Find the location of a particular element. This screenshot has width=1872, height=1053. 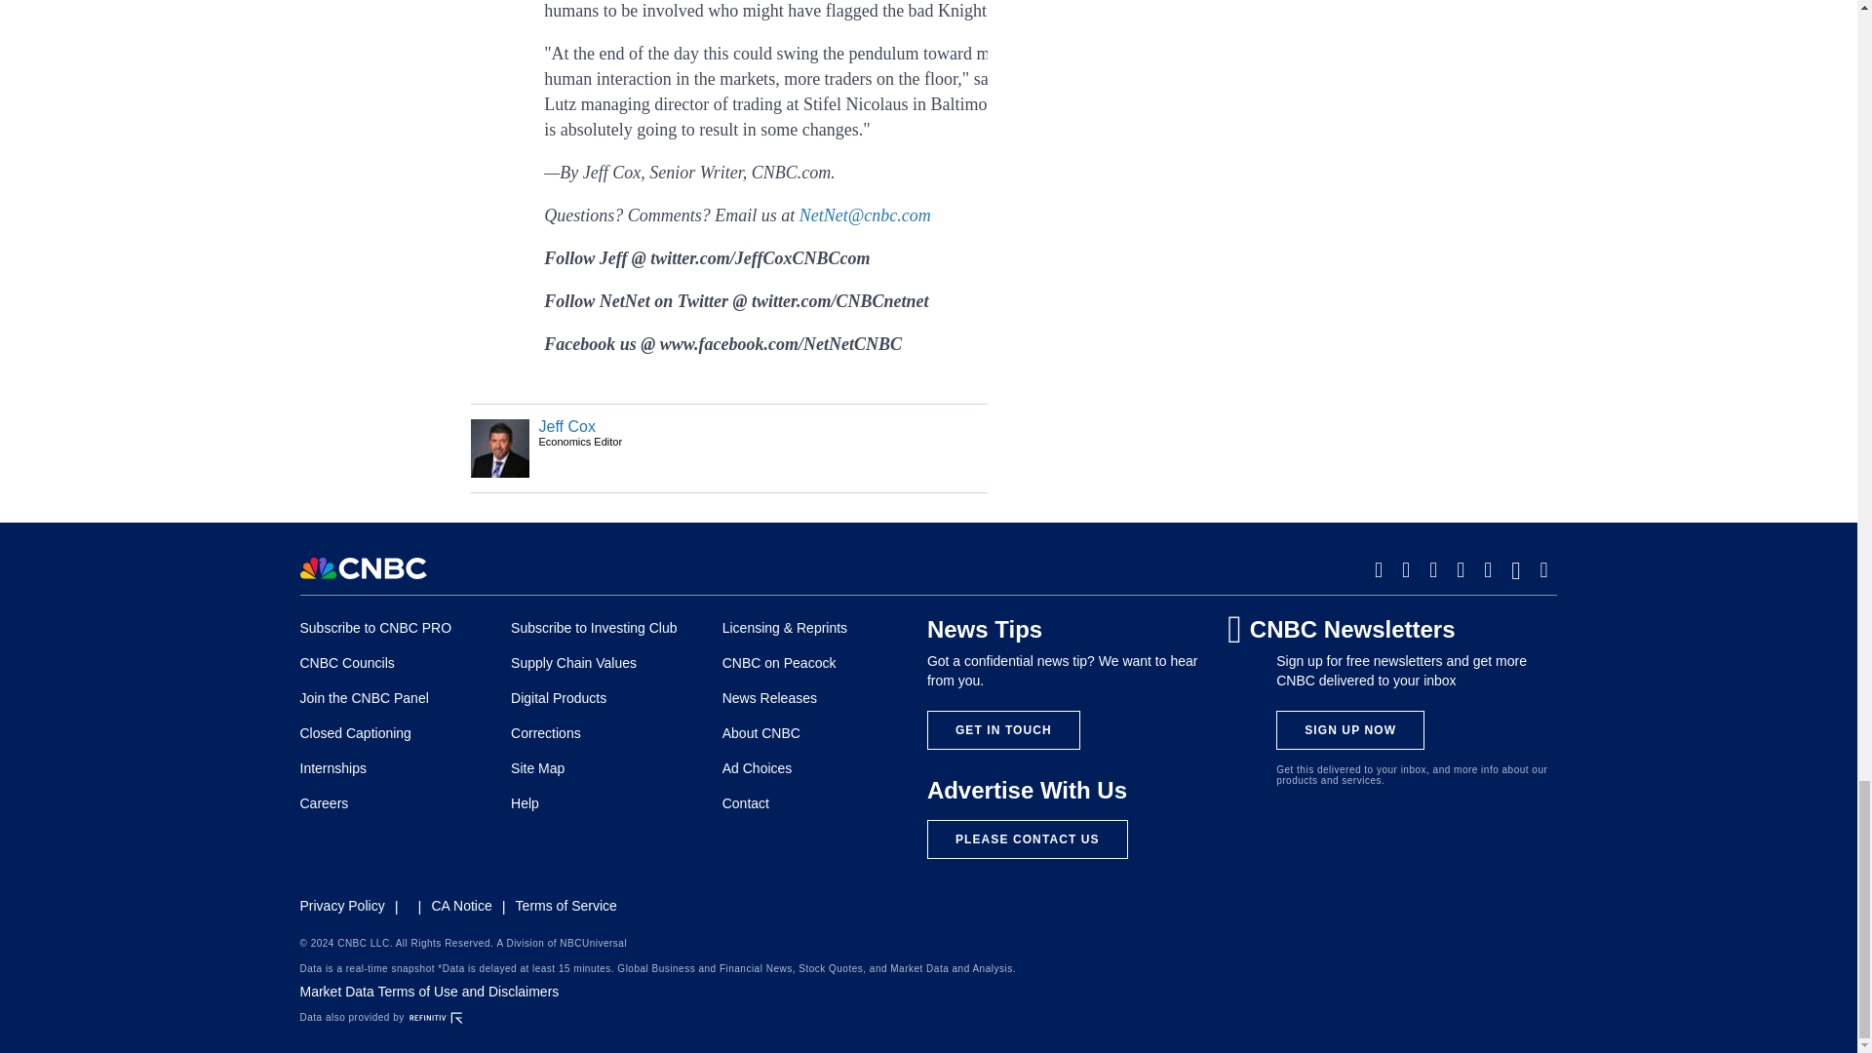

Subscribe to Investing Club is located at coordinates (593, 628).